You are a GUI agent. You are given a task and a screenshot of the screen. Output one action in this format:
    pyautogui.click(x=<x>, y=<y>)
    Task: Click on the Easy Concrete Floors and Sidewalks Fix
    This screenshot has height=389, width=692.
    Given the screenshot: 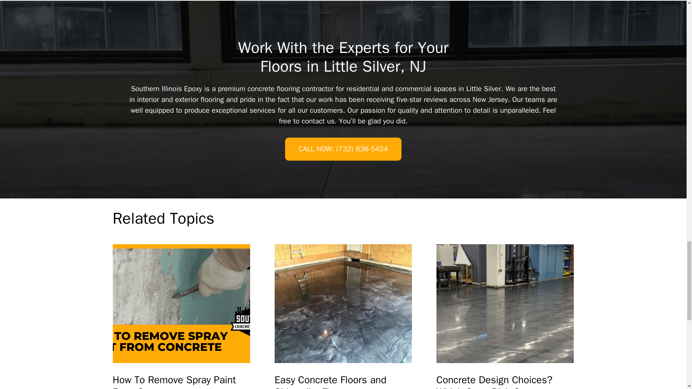 What is the action you would take?
    pyautogui.click(x=343, y=303)
    